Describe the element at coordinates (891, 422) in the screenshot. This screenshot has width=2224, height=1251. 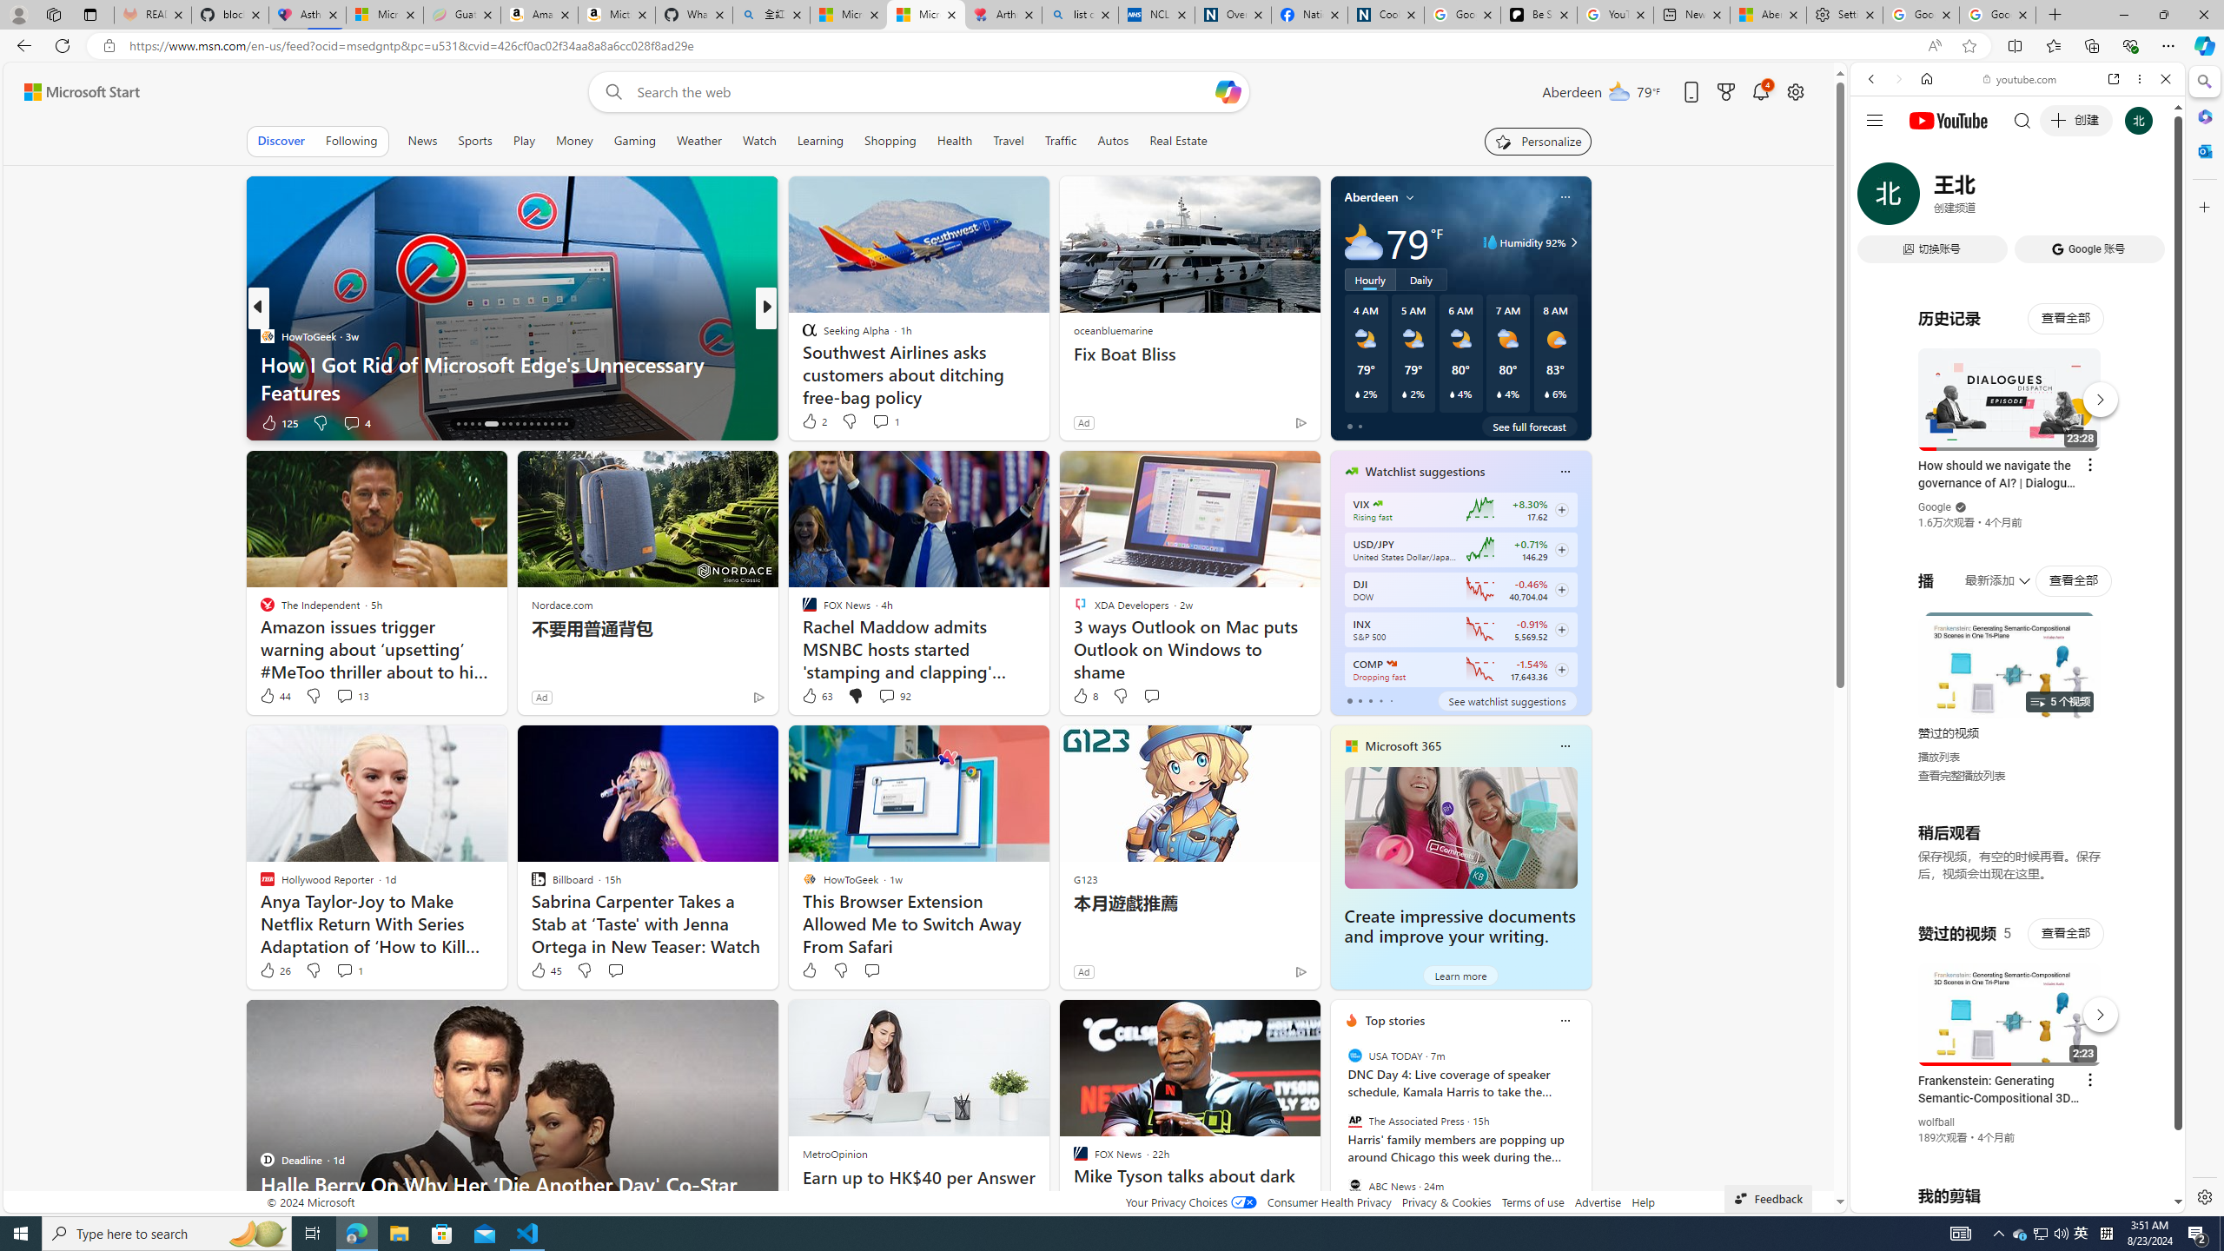
I see `View comments 7 Comment` at that location.